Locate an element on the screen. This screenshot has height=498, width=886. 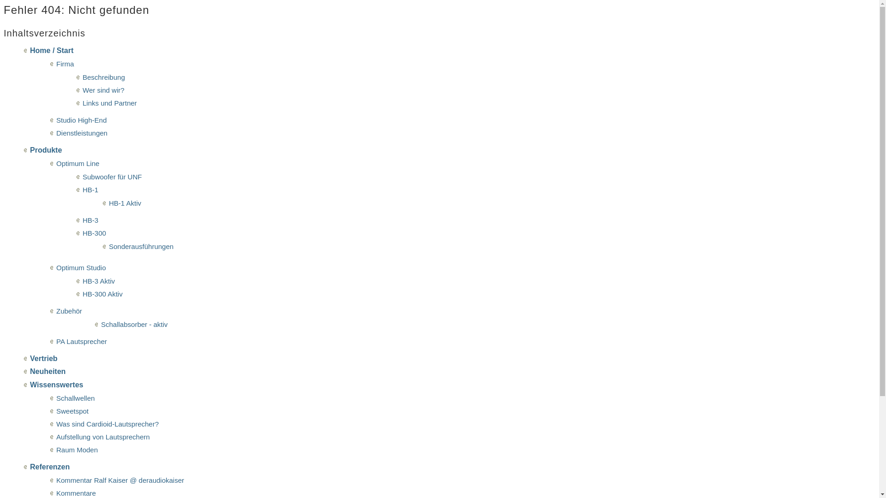
Optimum Line is located at coordinates (78, 163).